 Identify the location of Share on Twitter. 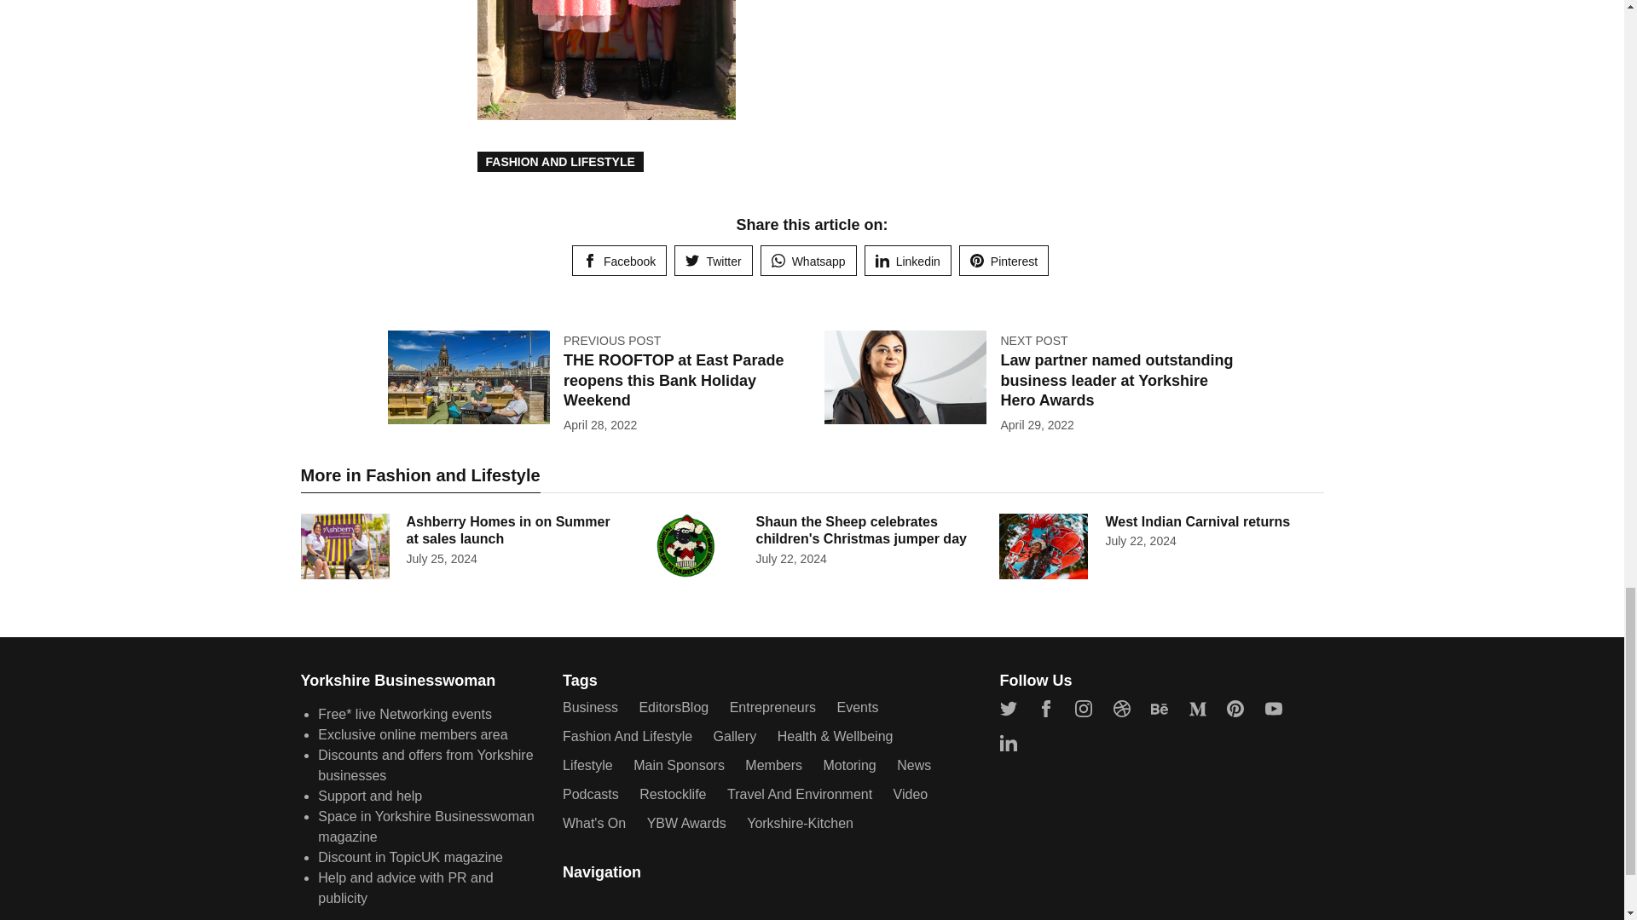
(713, 261).